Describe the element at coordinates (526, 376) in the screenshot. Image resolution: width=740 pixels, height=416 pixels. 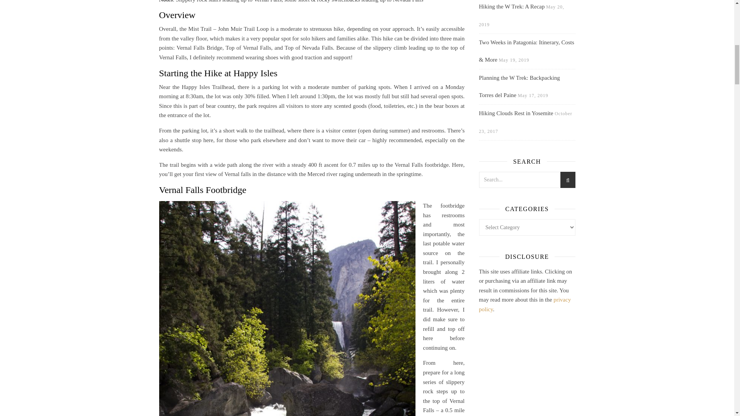
I see `Advertisement` at that location.